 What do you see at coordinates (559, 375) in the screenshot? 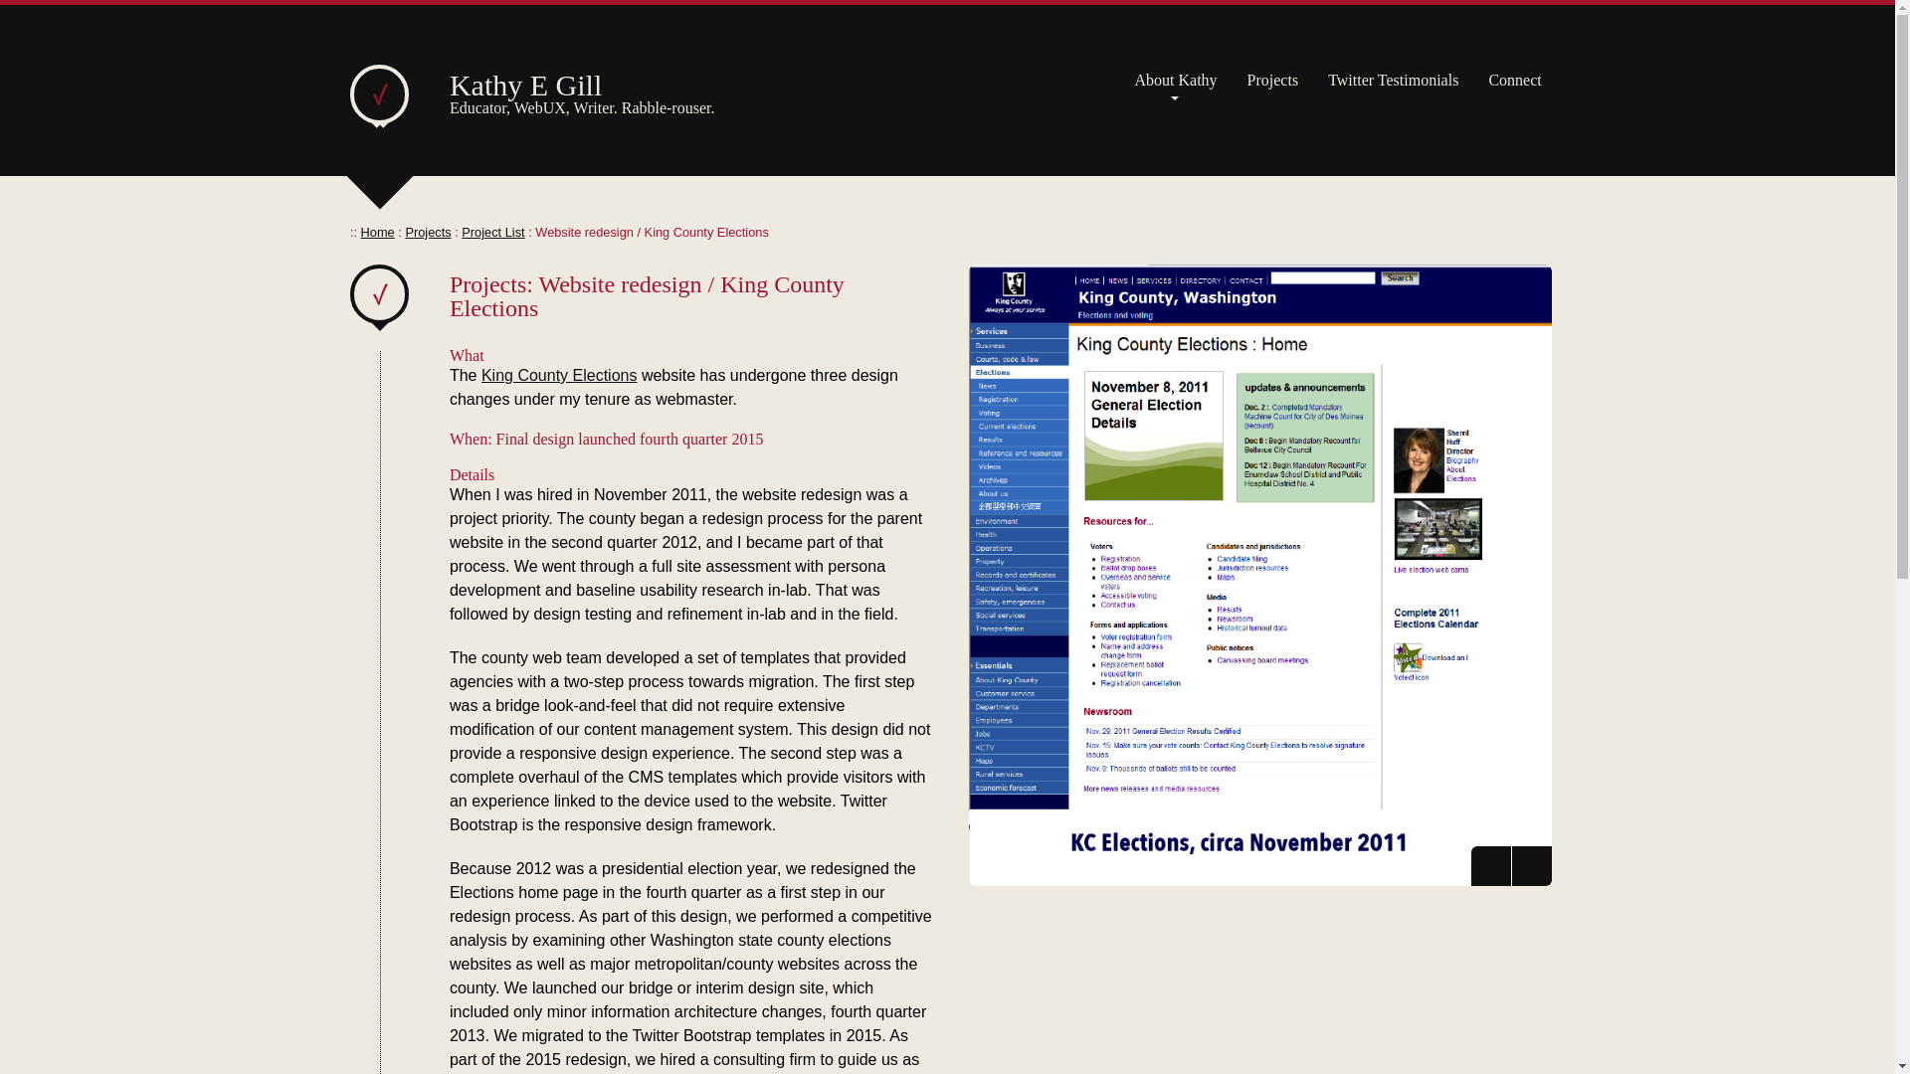
I see `King County Elections` at bounding box center [559, 375].